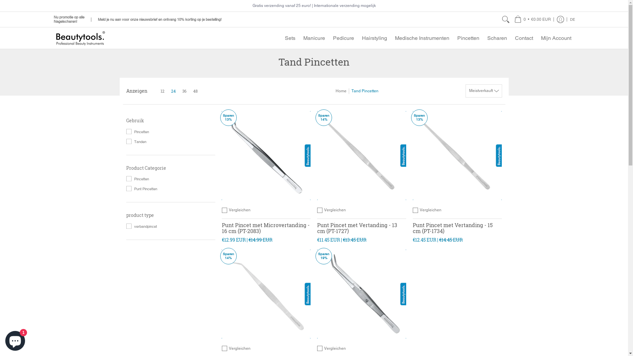  Describe the element at coordinates (362, 156) in the screenshot. I see `Kaufen Punt Pincet met Vertanding - 13 cm (PT-1727)` at that location.